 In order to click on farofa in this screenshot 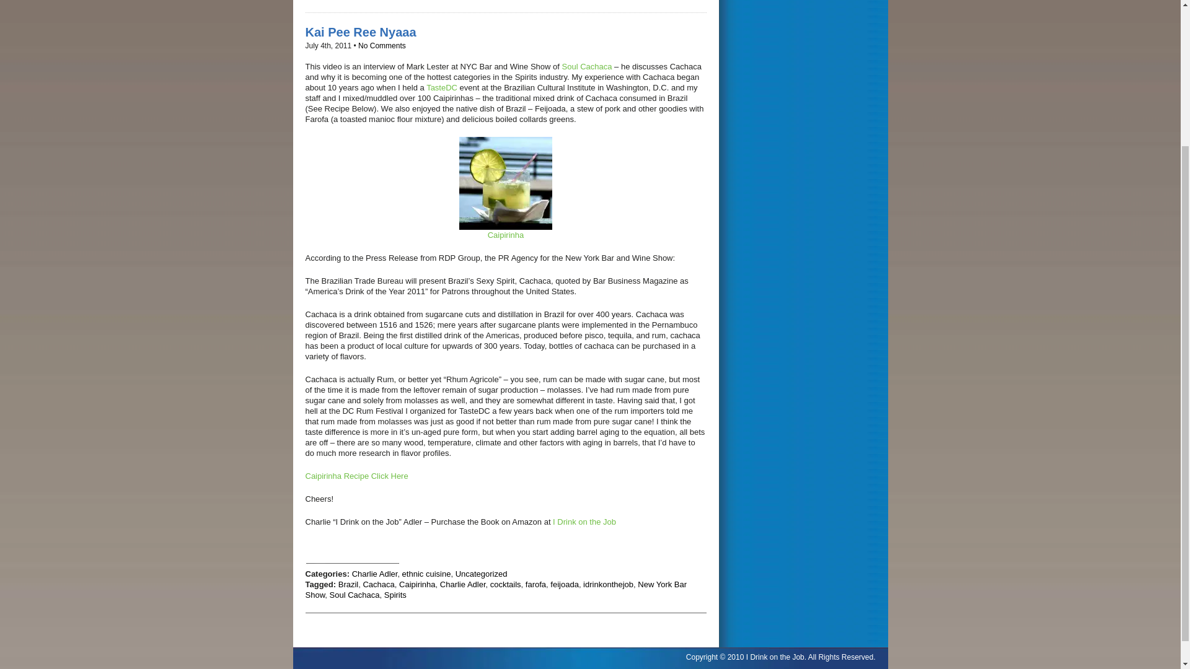, I will do `click(535, 585)`.